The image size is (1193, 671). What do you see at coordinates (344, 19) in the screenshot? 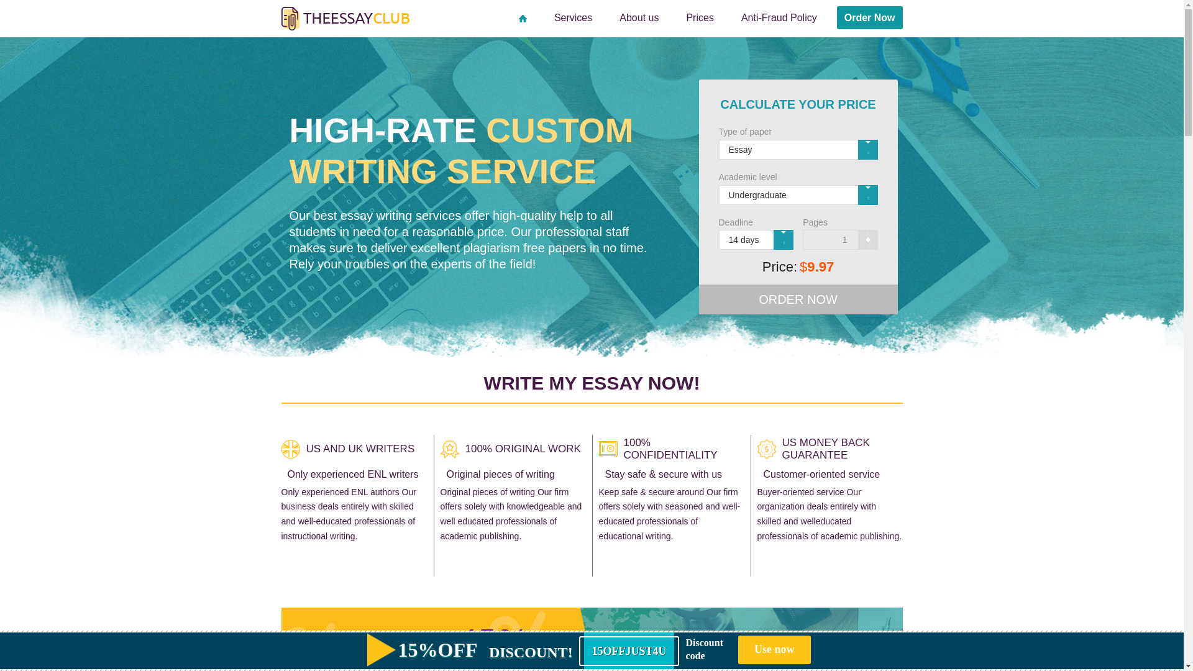
I see `TheEssayClub` at bounding box center [344, 19].